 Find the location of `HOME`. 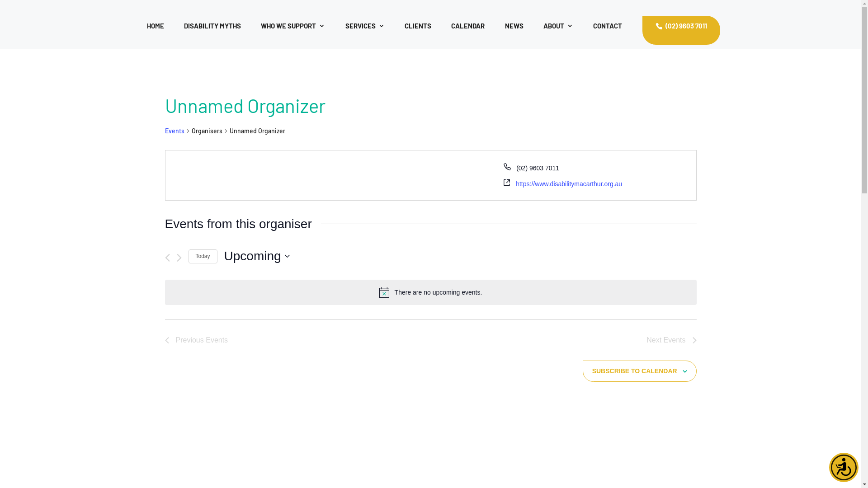

HOME is located at coordinates (156, 33).